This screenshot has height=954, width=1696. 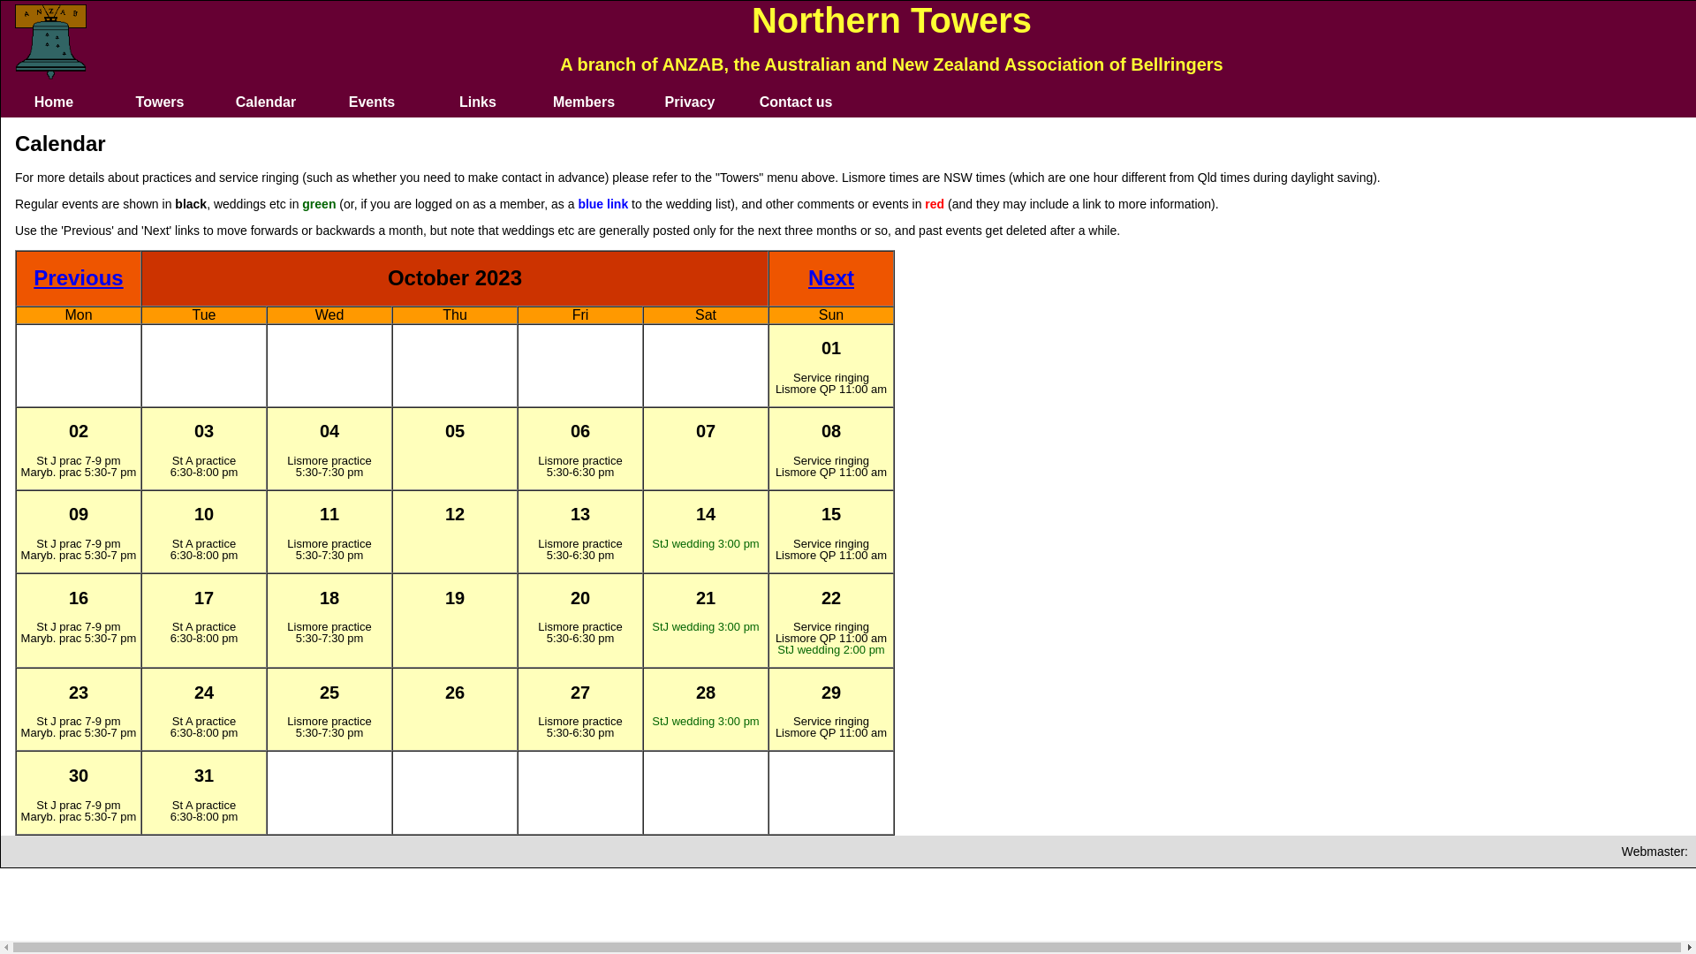 I want to click on Home, so click(x=54, y=102).